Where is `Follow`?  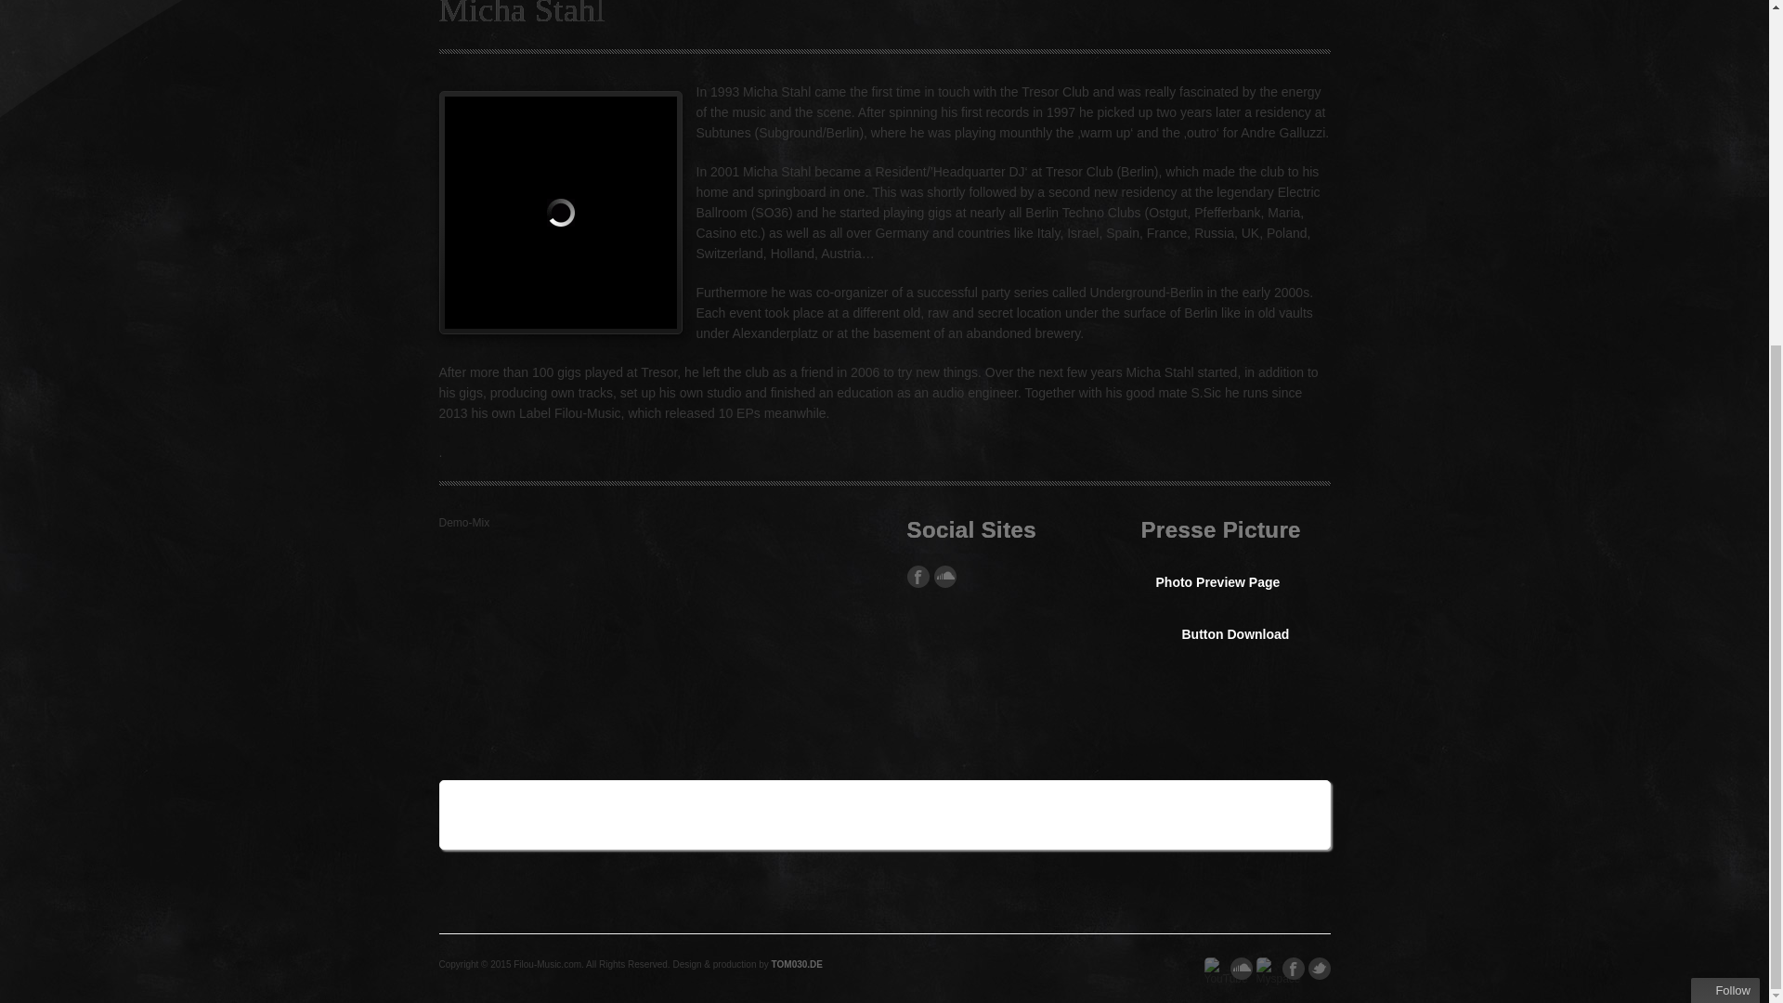
Follow is located at coordinates (1725, 473).